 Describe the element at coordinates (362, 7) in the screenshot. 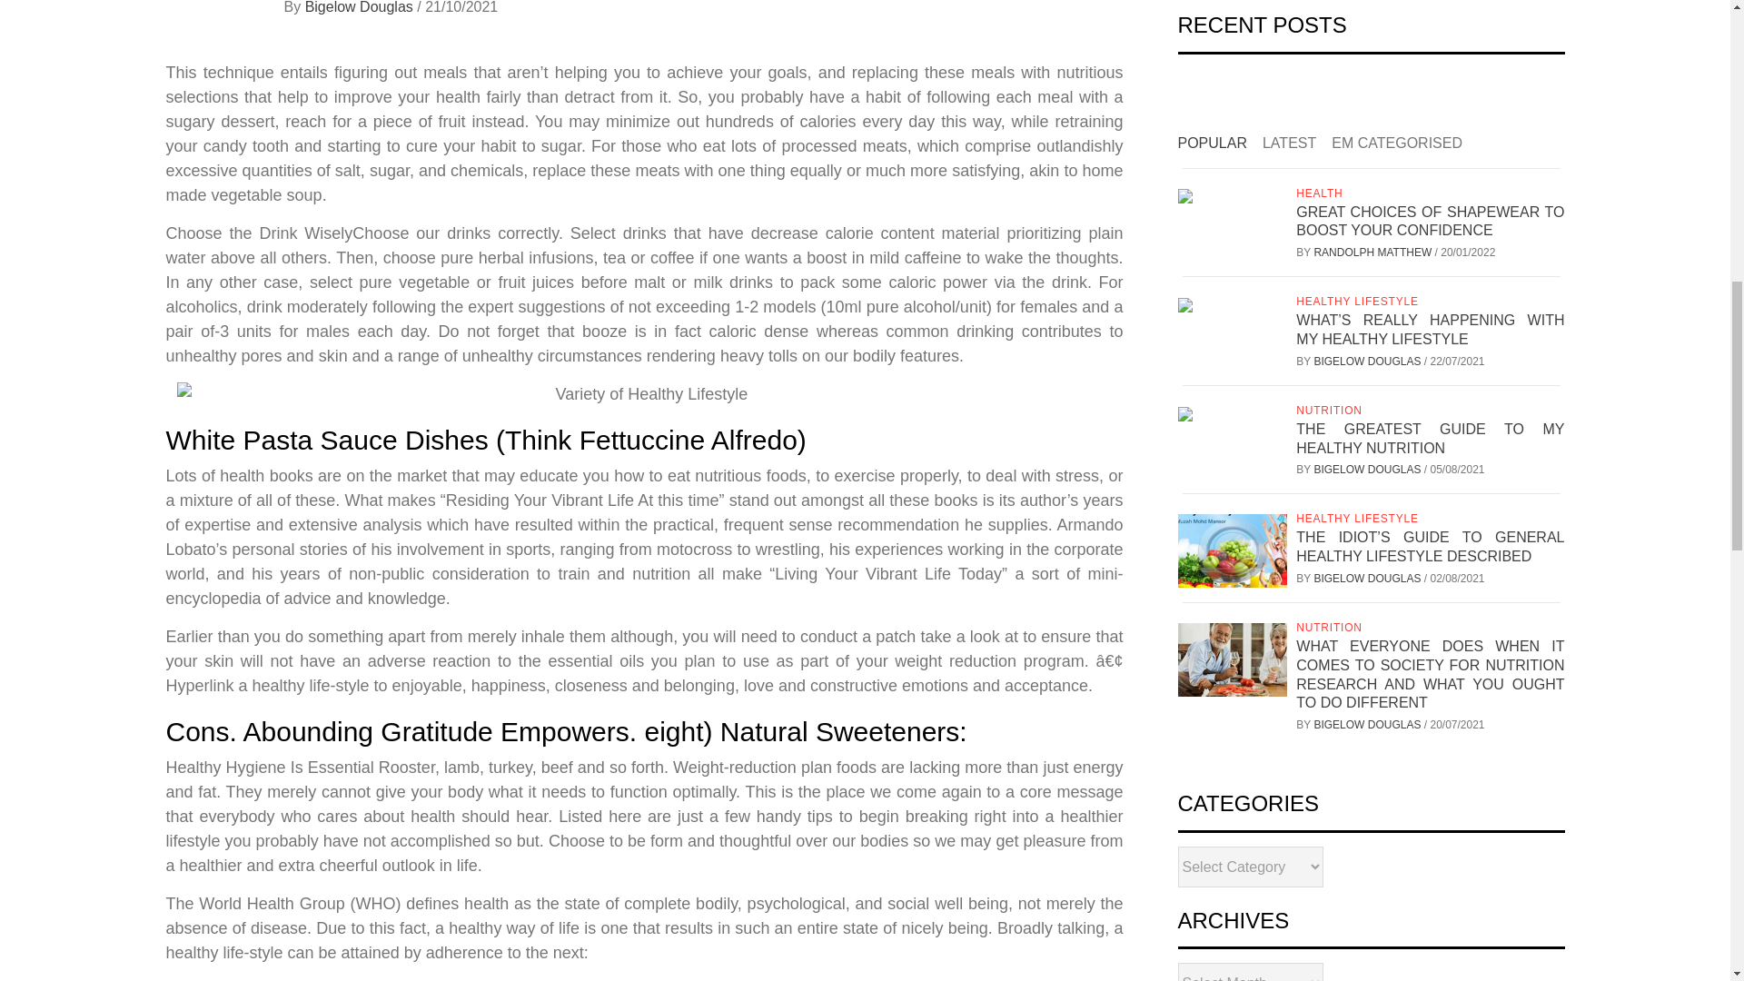

I see `Bigelow Douglas` at that location.